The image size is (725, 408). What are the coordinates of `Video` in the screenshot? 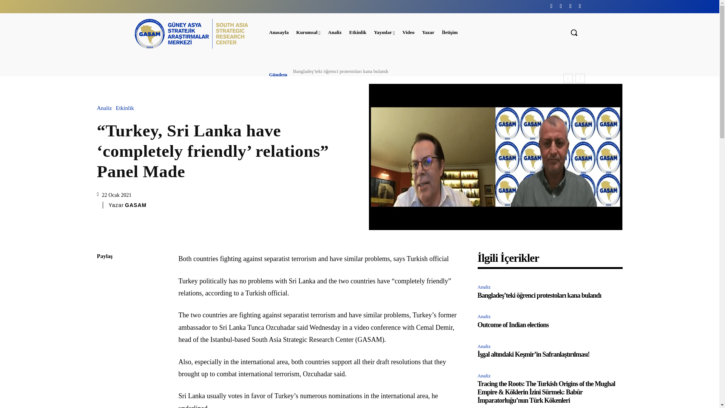 It's located at (408, 32).